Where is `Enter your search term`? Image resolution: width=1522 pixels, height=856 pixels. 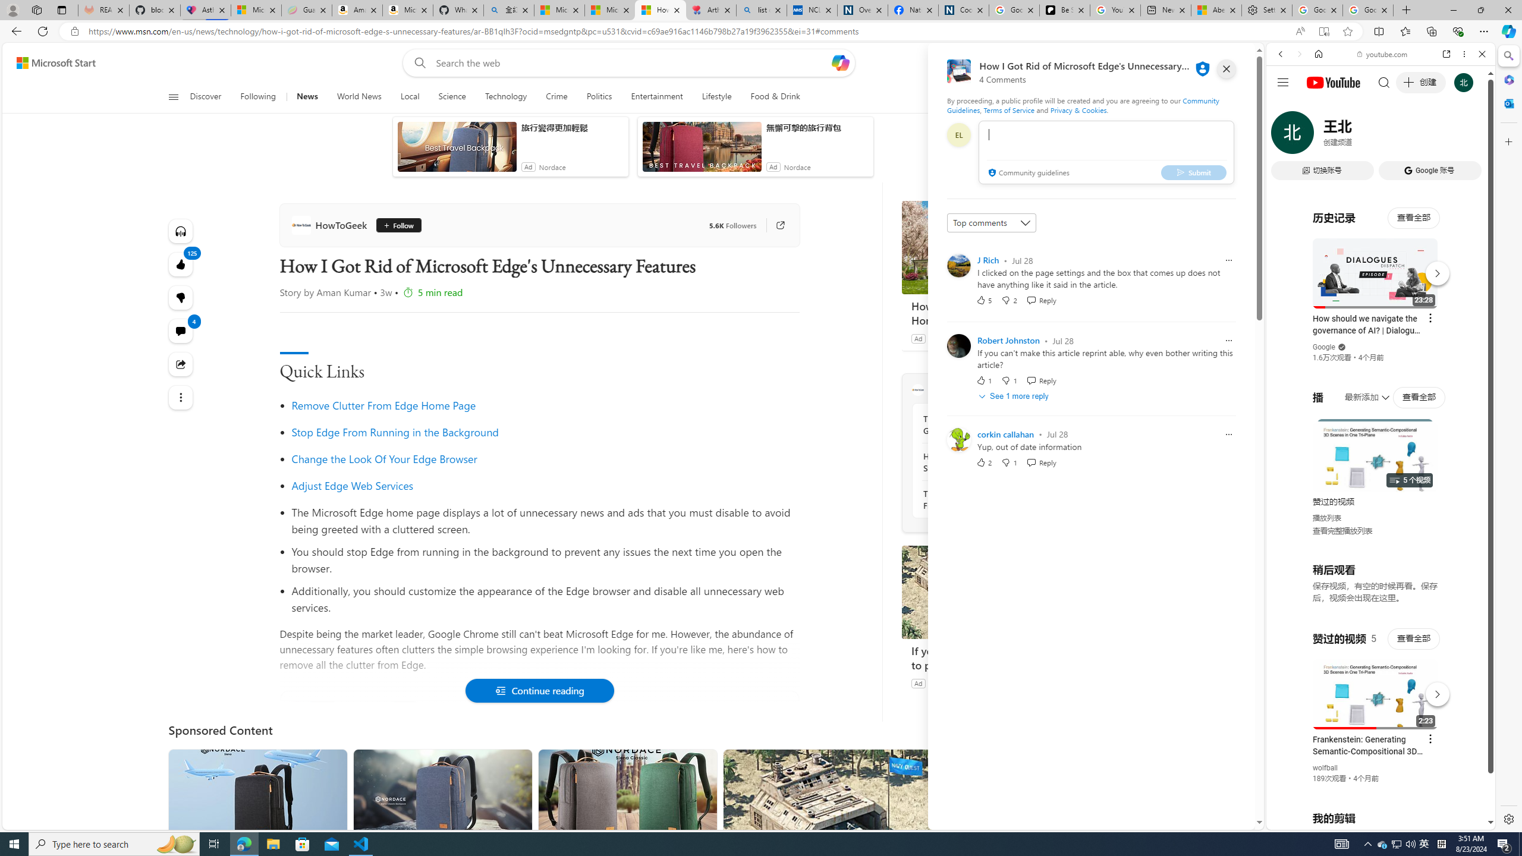
Enter your search term is located at coordinates (631, 63).